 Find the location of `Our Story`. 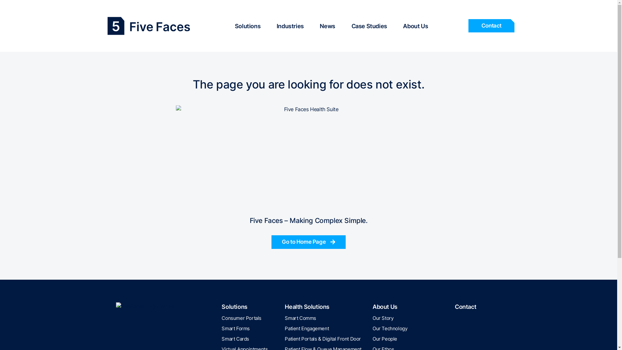

Our Story is located at coordinates (383, 318).